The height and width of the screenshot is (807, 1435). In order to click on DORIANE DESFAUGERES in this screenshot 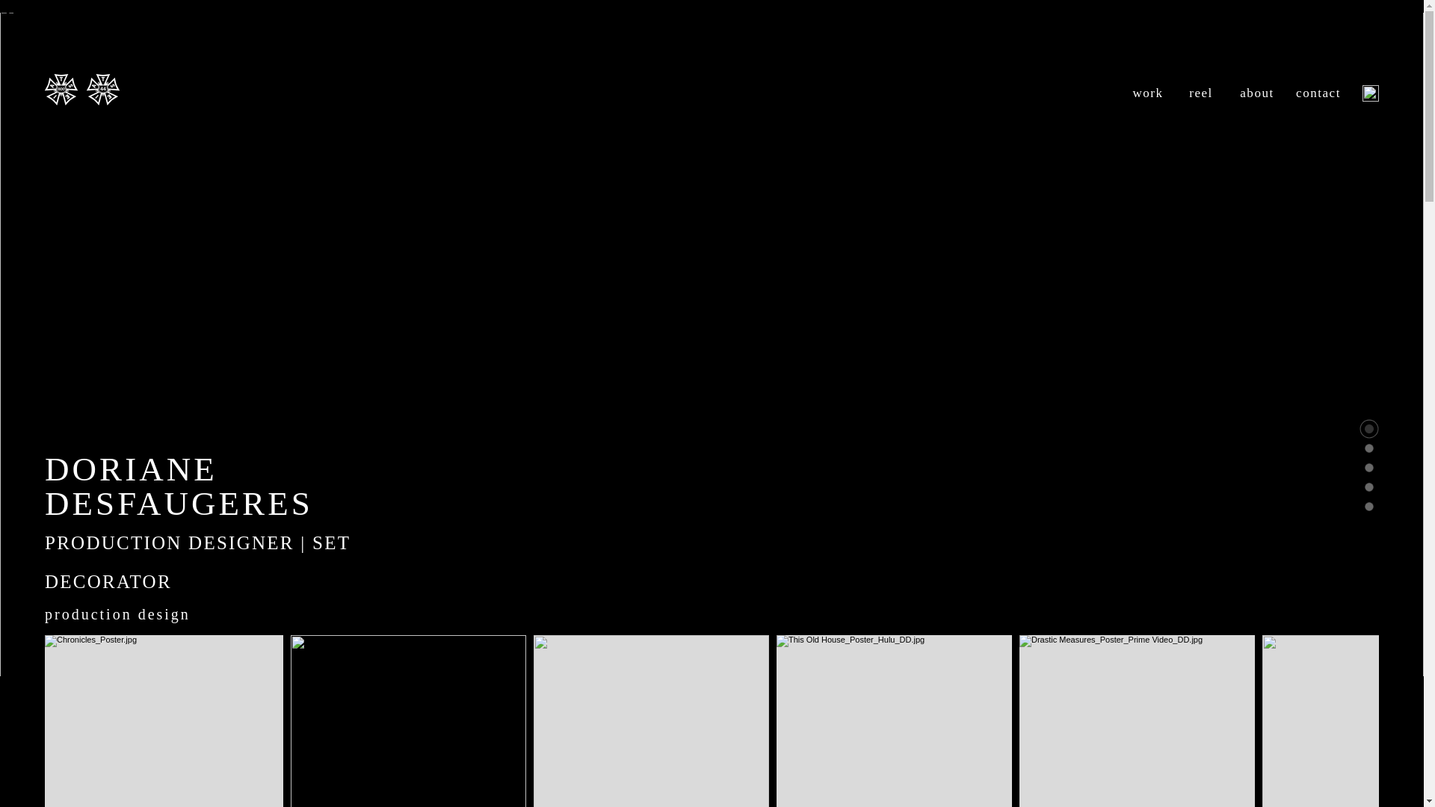, I will do `click(178, 486)`.